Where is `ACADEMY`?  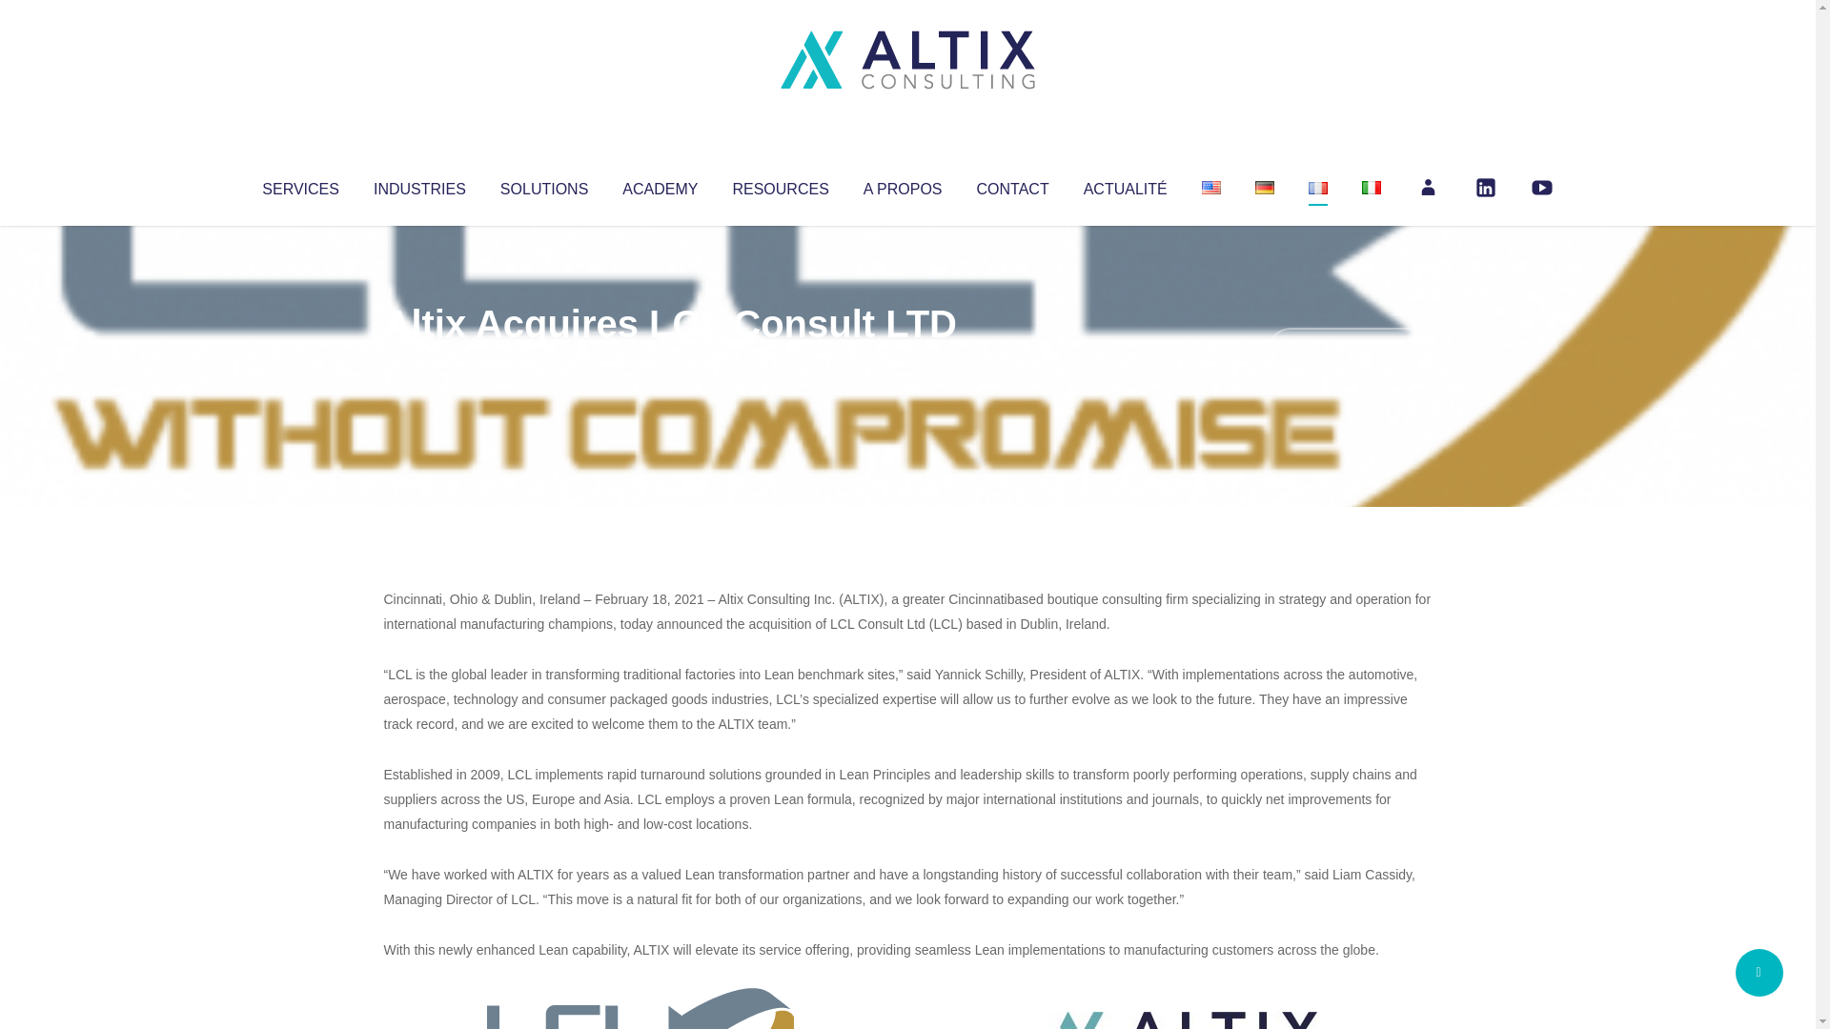
ACADEMY is located at coordinates (660, 185).